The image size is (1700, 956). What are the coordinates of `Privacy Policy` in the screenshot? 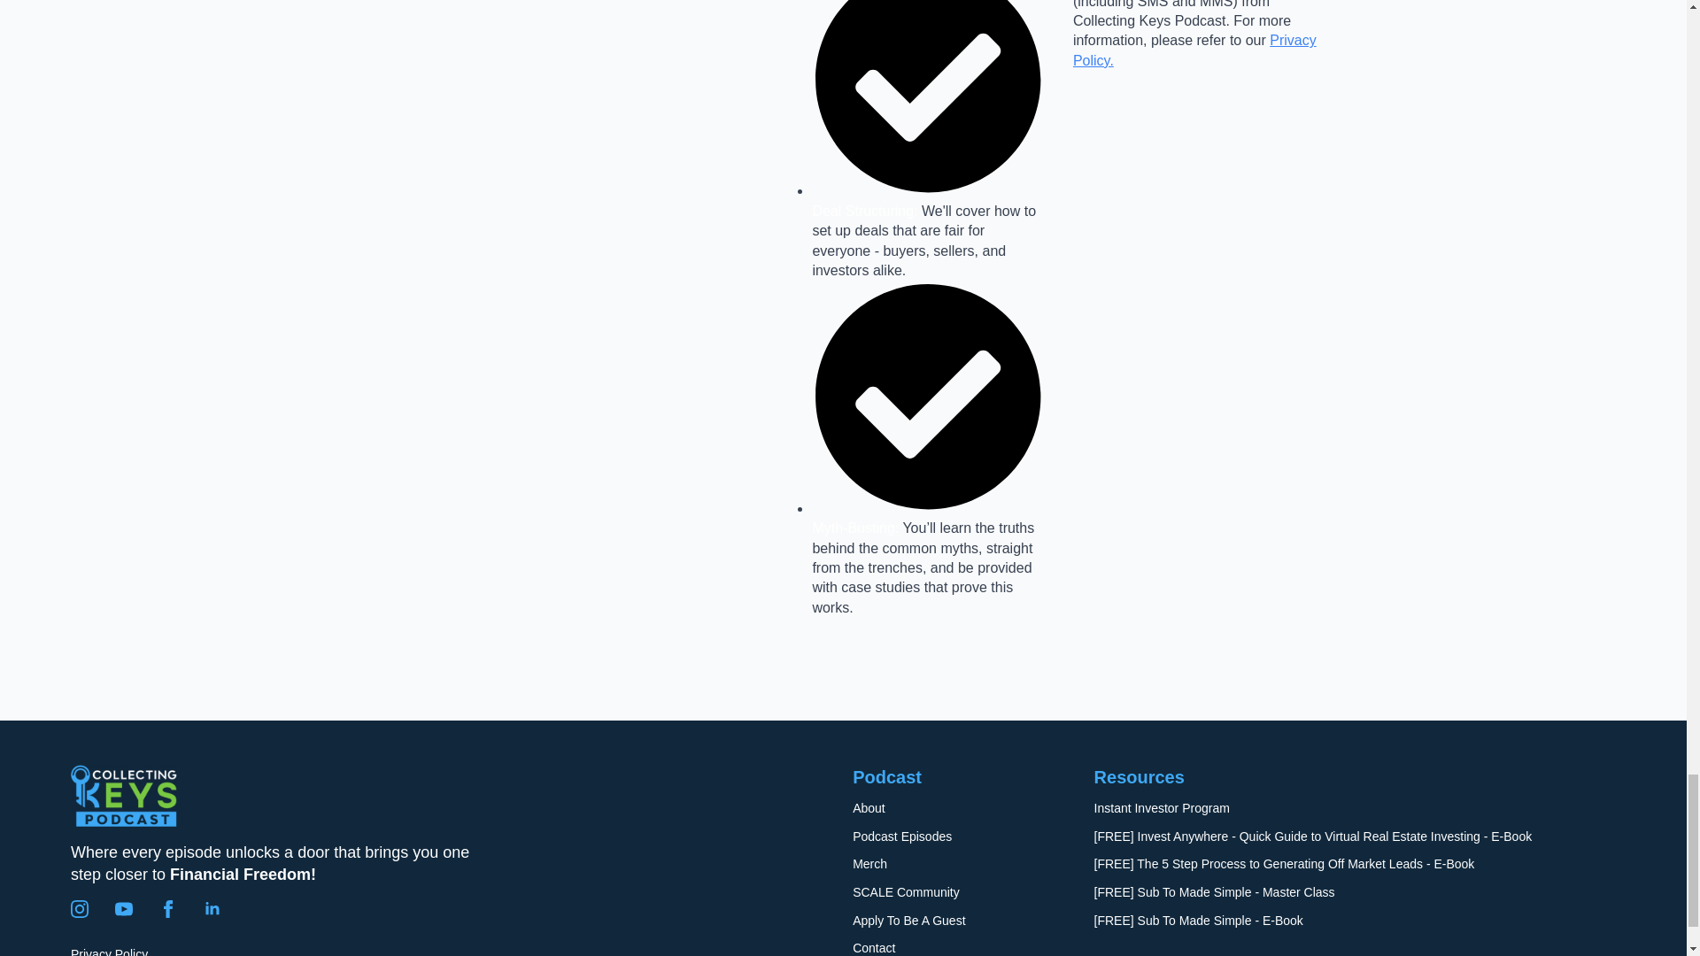 It's located at (110, 951).